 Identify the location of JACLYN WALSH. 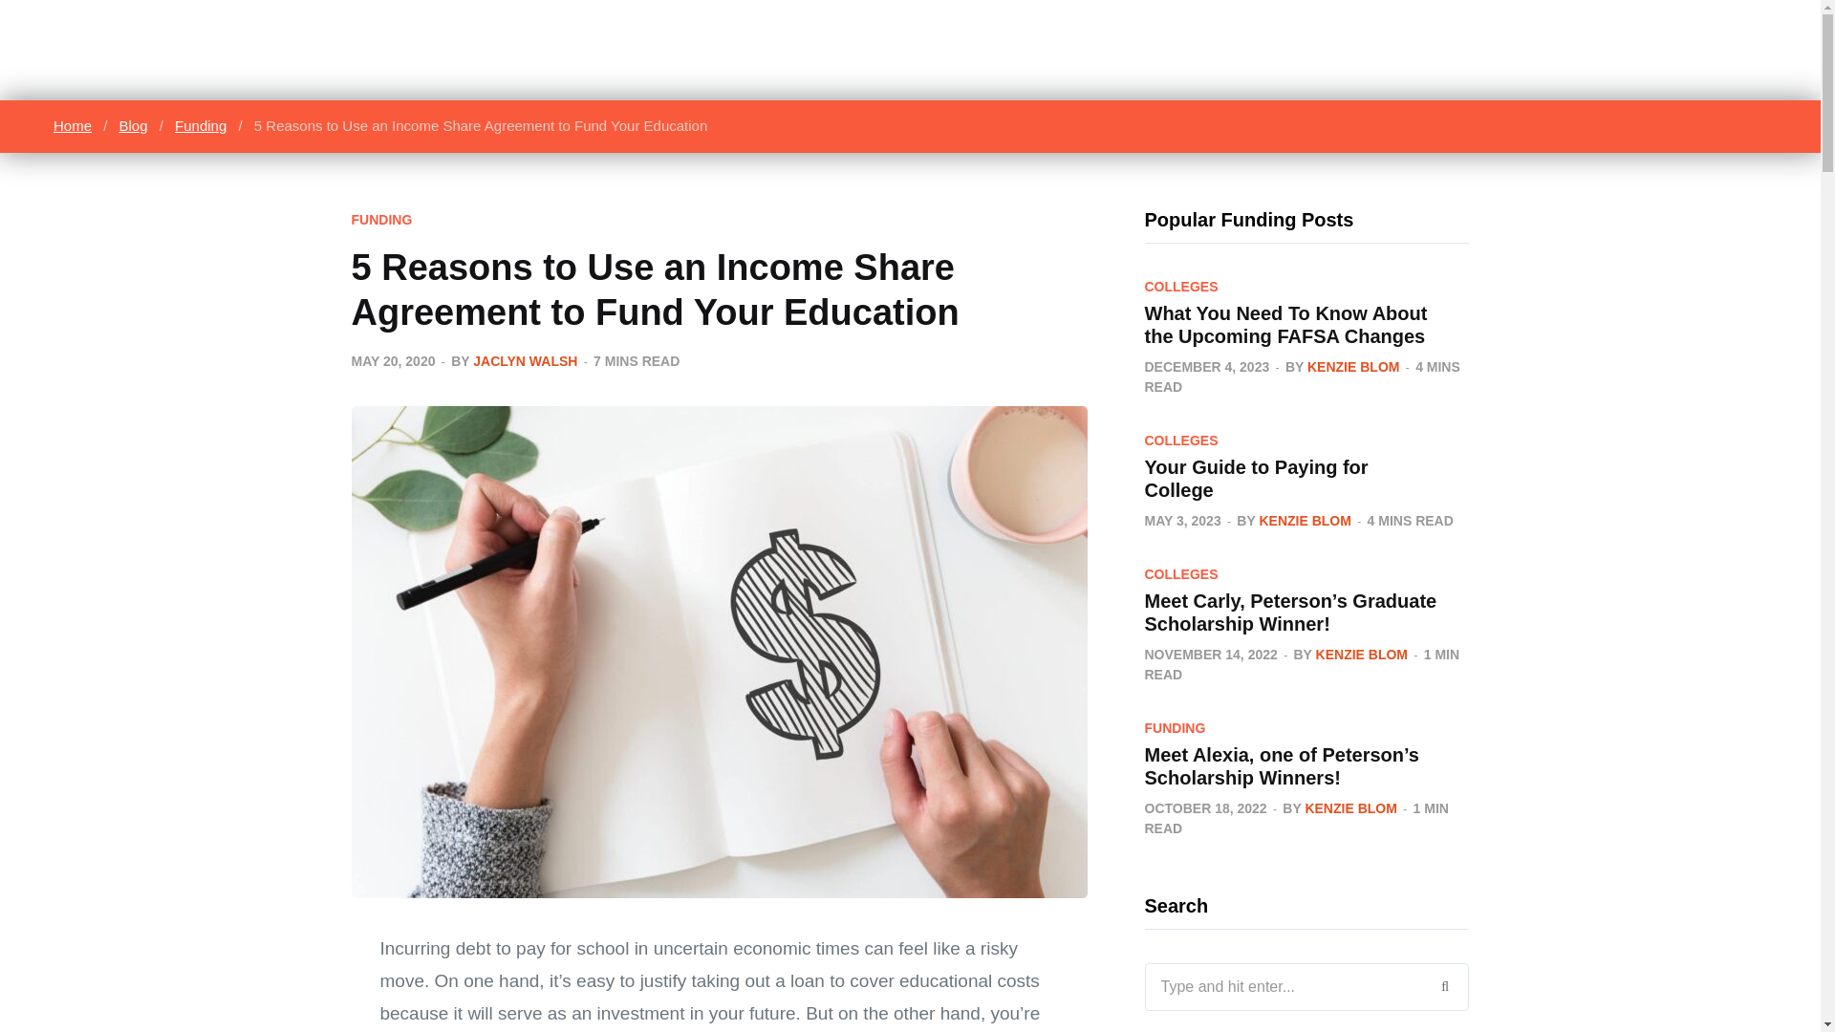
(526, 361).